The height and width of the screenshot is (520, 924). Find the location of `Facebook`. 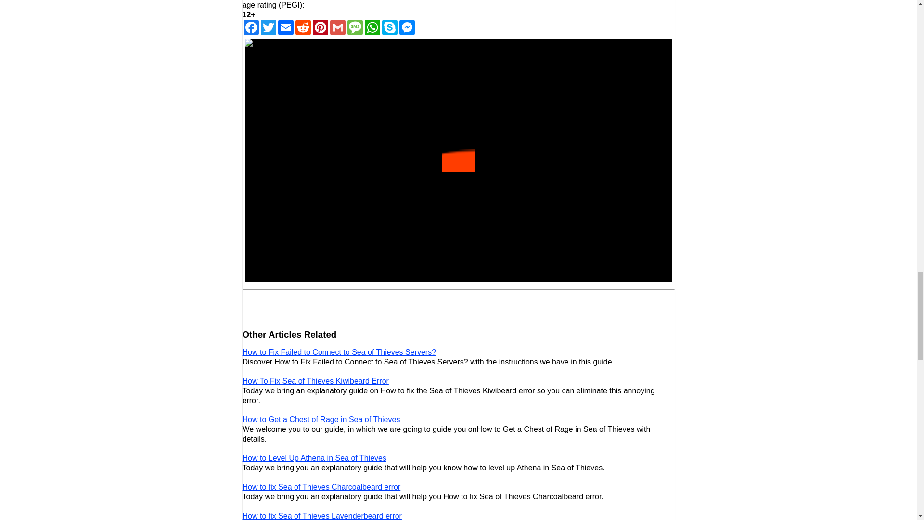

Facebook is located at coordinates (251, 27).